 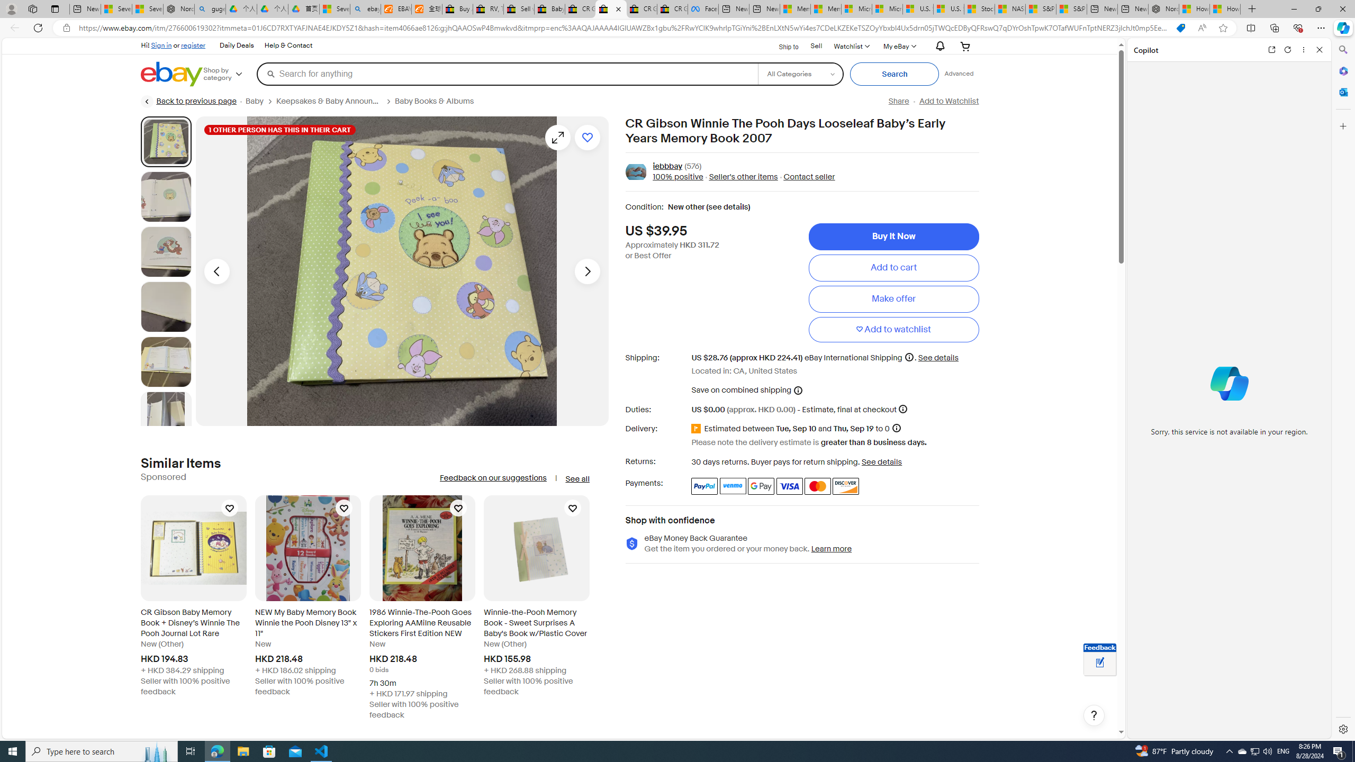 What do you see at coordinates (806, 177) in the screenshot?
I see `  Contact seller` at bounding box center [806, 177].